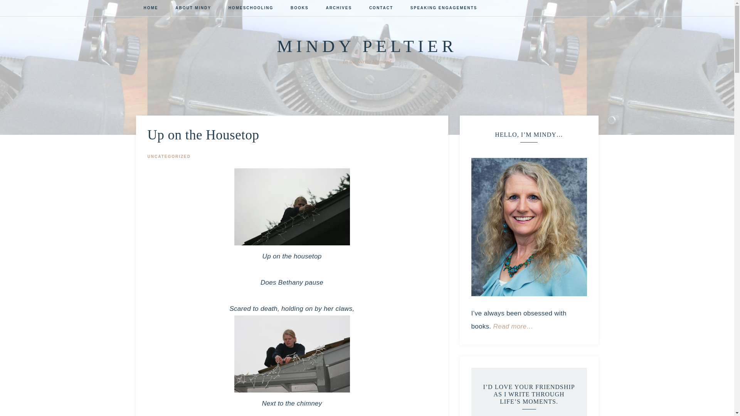 The image size is (740, 416). Describe the element at coordinates (381, 9) in the screenshot. I see `CONTACT` at that location.